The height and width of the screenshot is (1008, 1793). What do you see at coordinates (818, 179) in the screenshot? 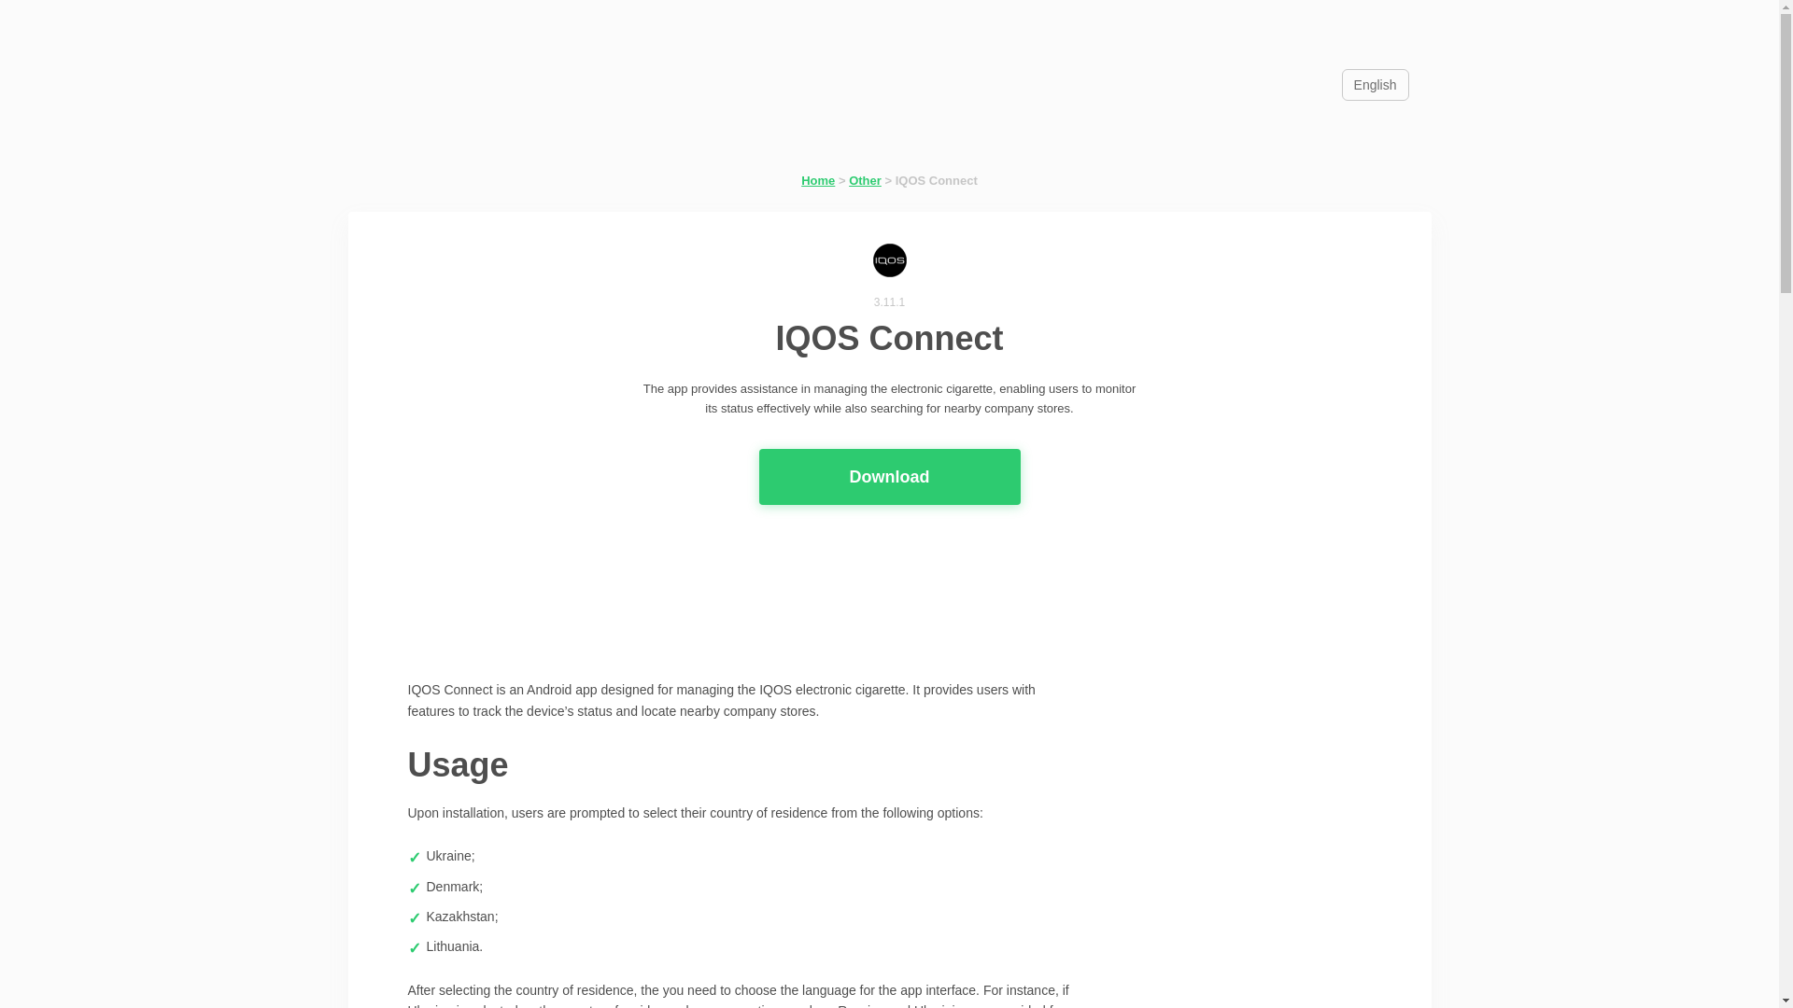
I see `Home` at bounding box center [818, 179].